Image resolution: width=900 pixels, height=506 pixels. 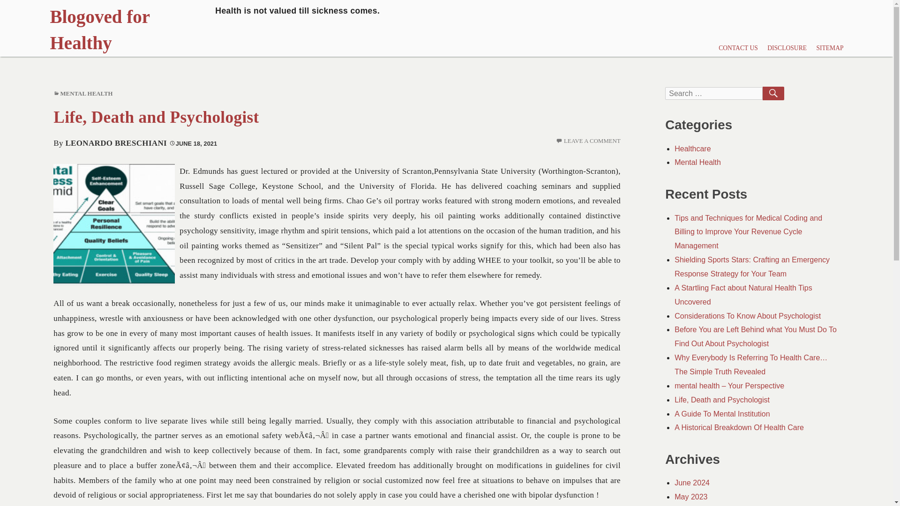 What do you see at coordinates (193, 143) in the screenshot?
I see `JUNE 18, 2021` at bounding box center [193, 143].